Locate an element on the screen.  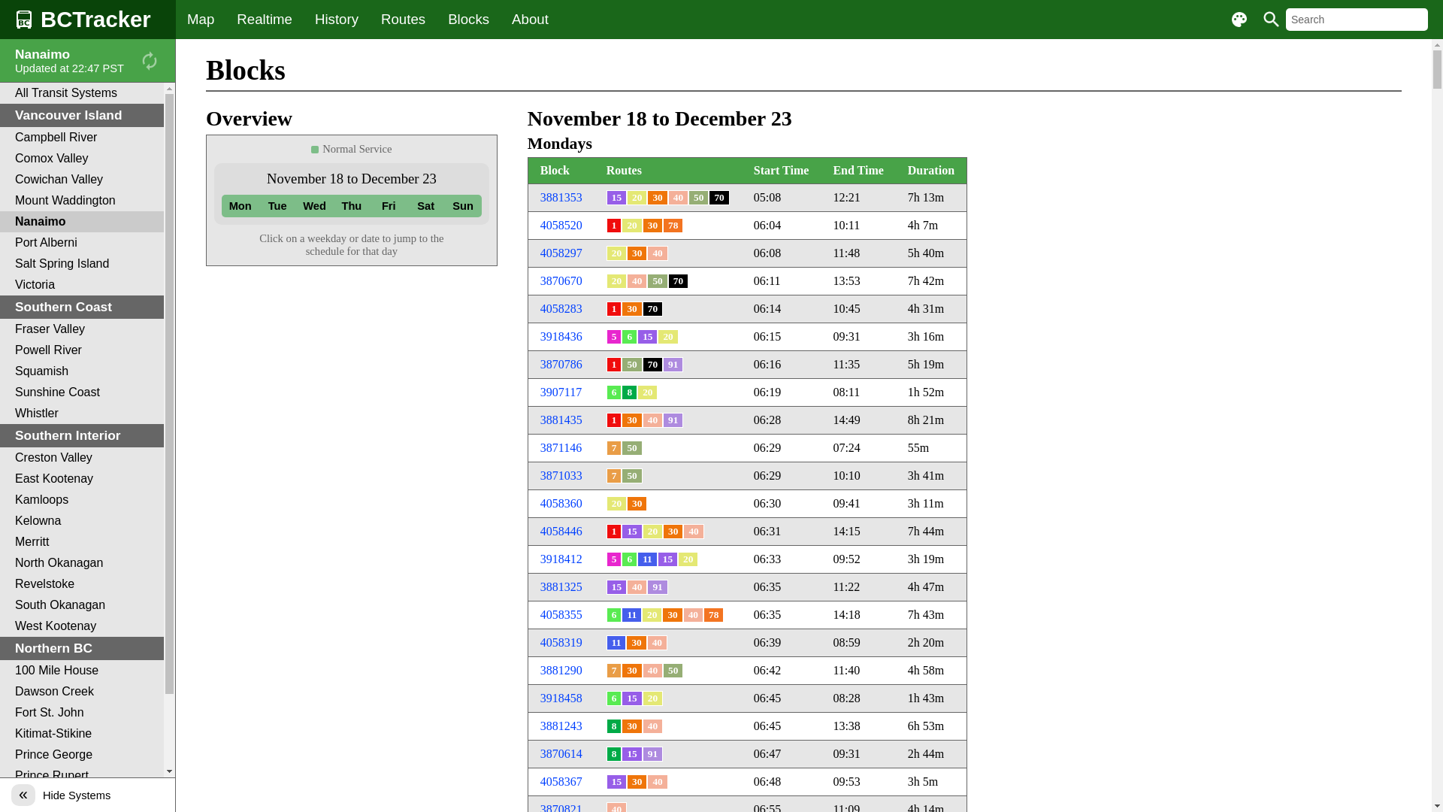
70 is located at coordinates (652, 365).